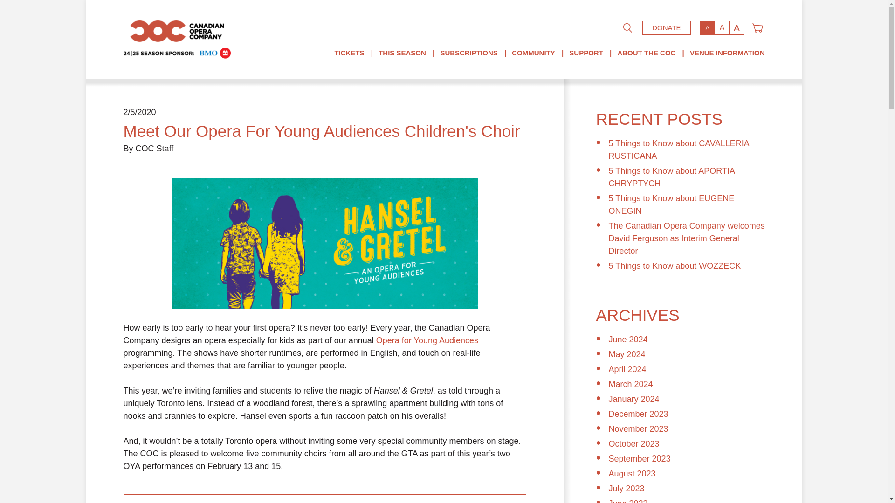 The height and width of the screenshot is (503, 895). What do you see at coordinates (634, 443) in the screenshot?
I see `October 2023` at bounding box center [634, 443].